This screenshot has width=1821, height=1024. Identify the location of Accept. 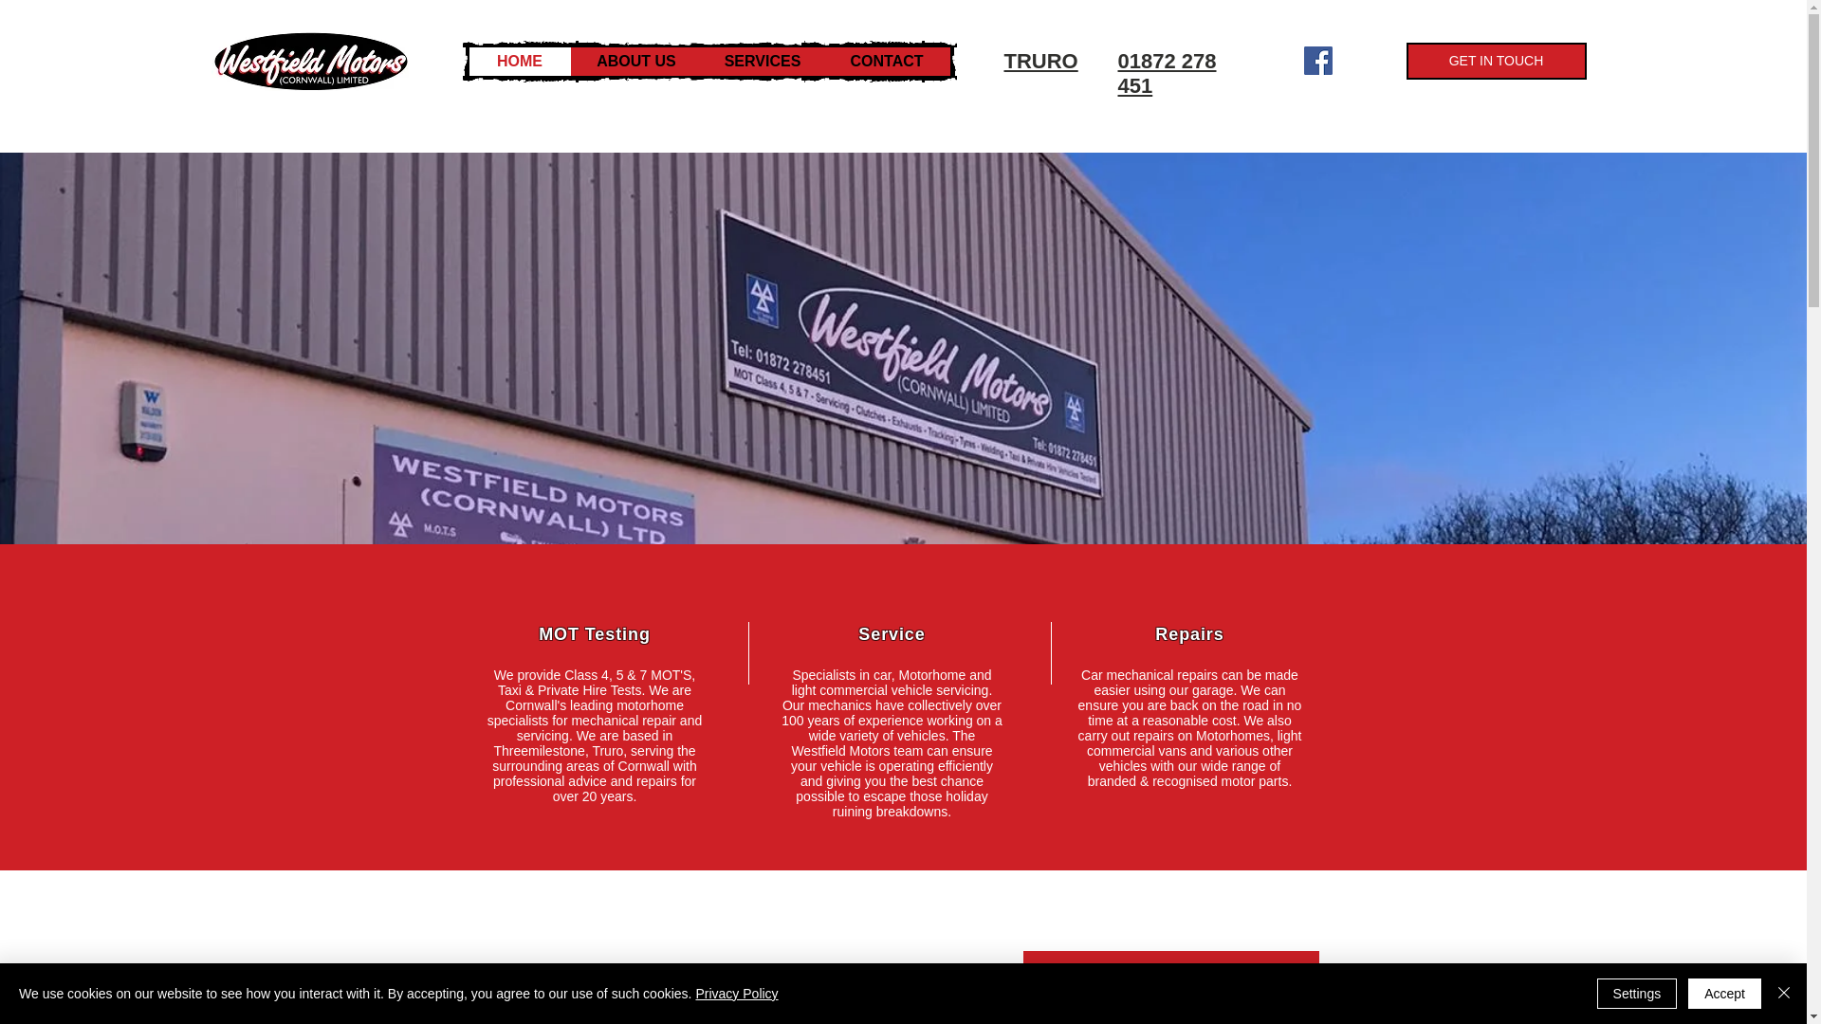
(1724, 994).